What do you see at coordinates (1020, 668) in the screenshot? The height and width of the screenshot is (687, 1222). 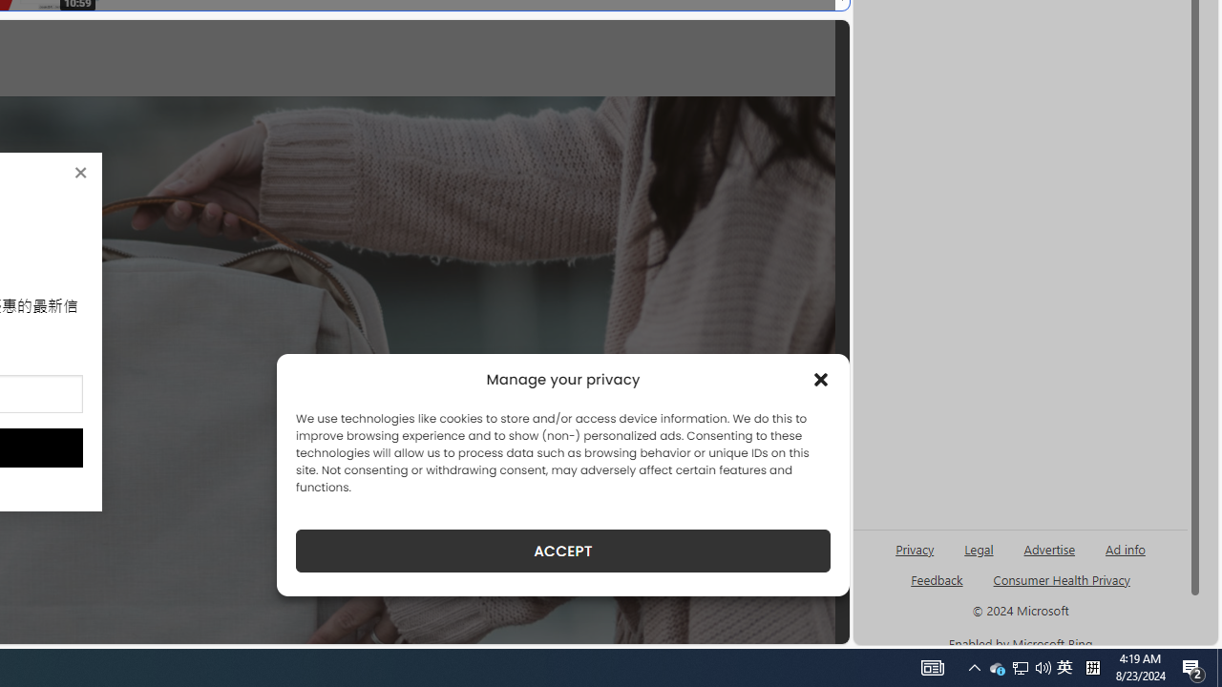 I see `Class: cmplz-close` at bounding box center [1020, 668].